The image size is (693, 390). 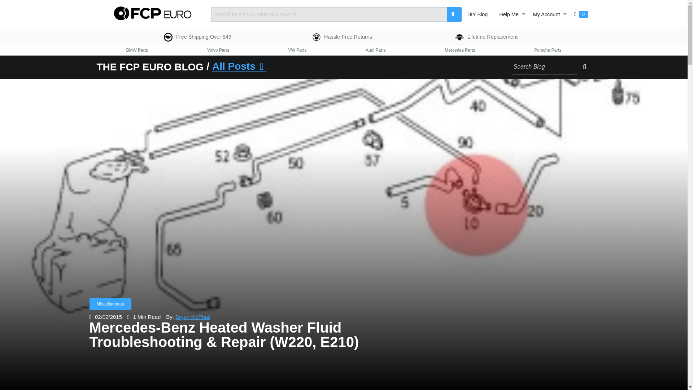 What do you see at coordinates (488, 37) in the screenshot?
I see `DIY Blog` at bounding box center [488, 37].